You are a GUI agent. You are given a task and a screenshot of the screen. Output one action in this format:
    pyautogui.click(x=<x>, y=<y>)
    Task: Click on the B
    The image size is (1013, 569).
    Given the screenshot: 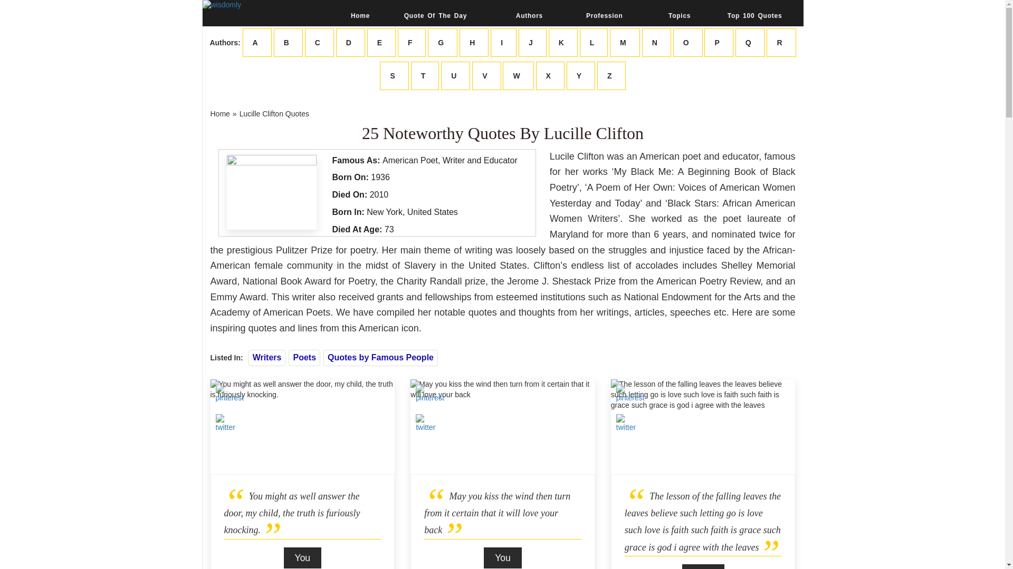 What is the action you would take?
    pyautogui.click(x=288, y=43)
    